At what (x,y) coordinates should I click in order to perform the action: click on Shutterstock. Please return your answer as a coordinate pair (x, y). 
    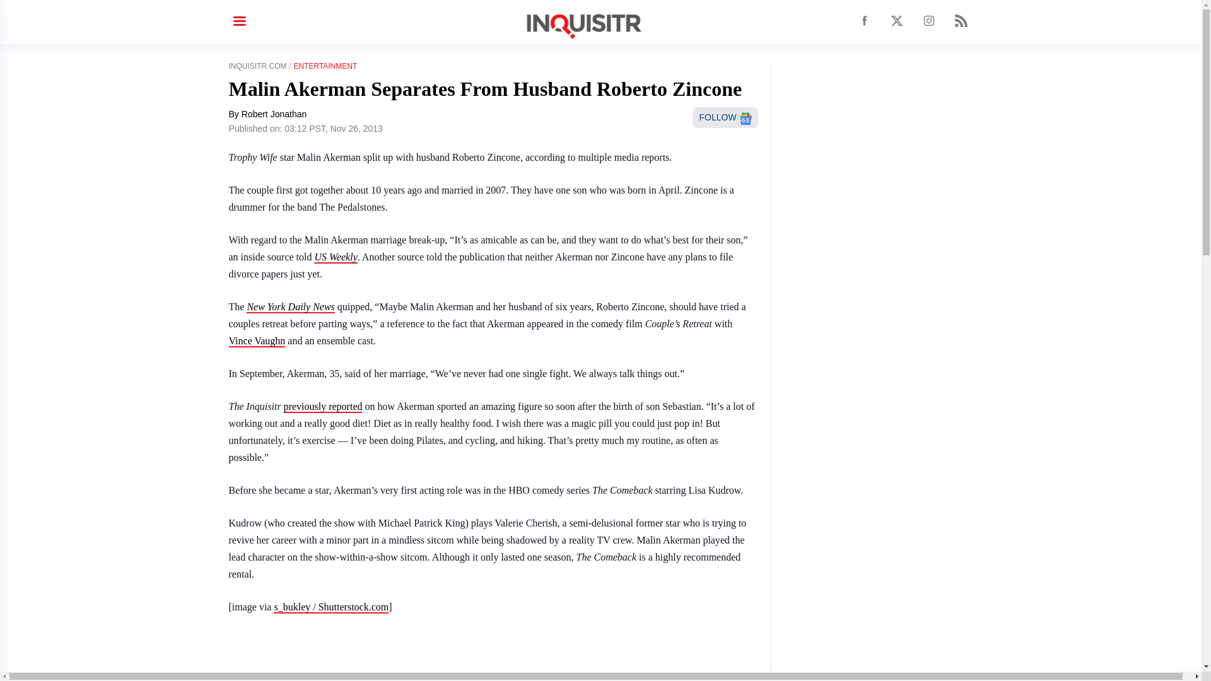
    Looking at the image, I should click on (331, 607).